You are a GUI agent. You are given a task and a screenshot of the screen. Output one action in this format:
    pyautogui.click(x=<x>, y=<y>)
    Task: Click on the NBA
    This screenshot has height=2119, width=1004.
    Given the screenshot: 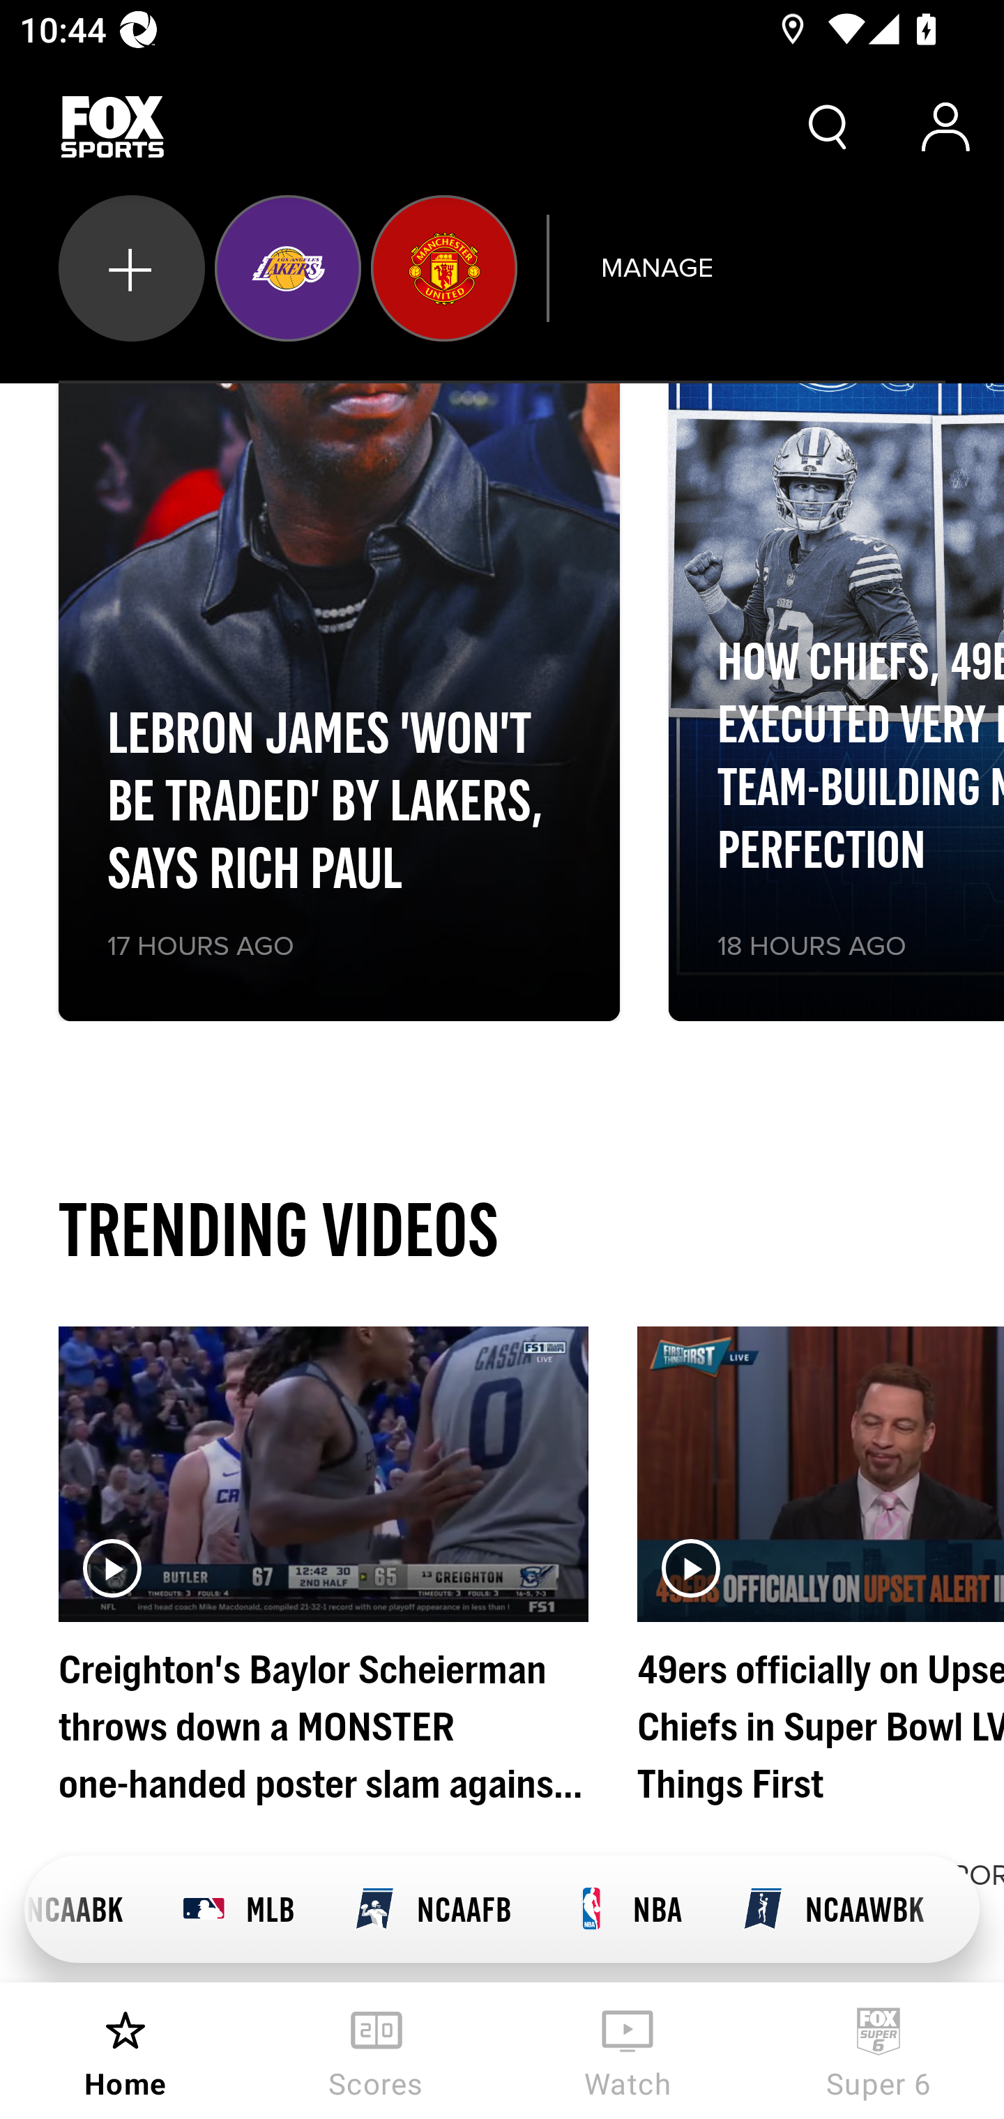 What is the action you would take?
    pyautogui.click(x=625, y=1909)
    